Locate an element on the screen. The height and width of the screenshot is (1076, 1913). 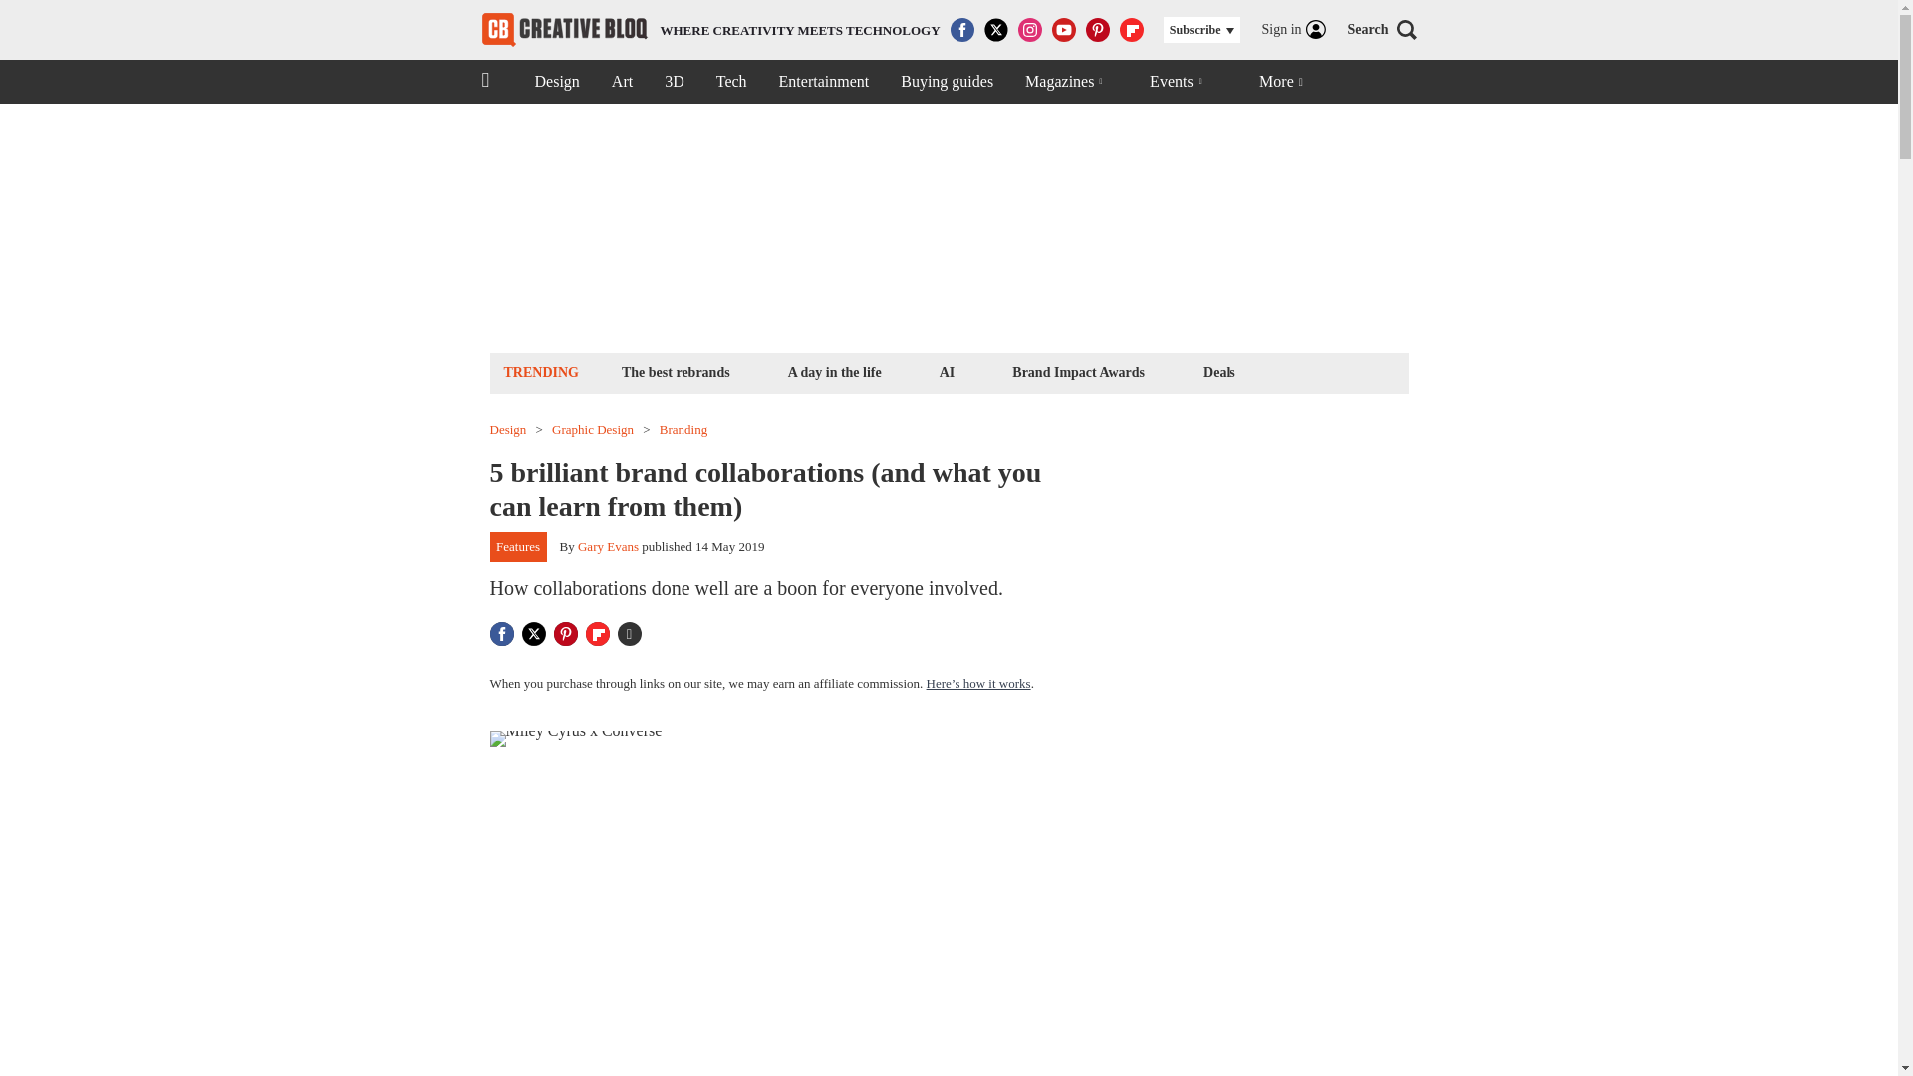
AI is located at coordinates (731, 82).